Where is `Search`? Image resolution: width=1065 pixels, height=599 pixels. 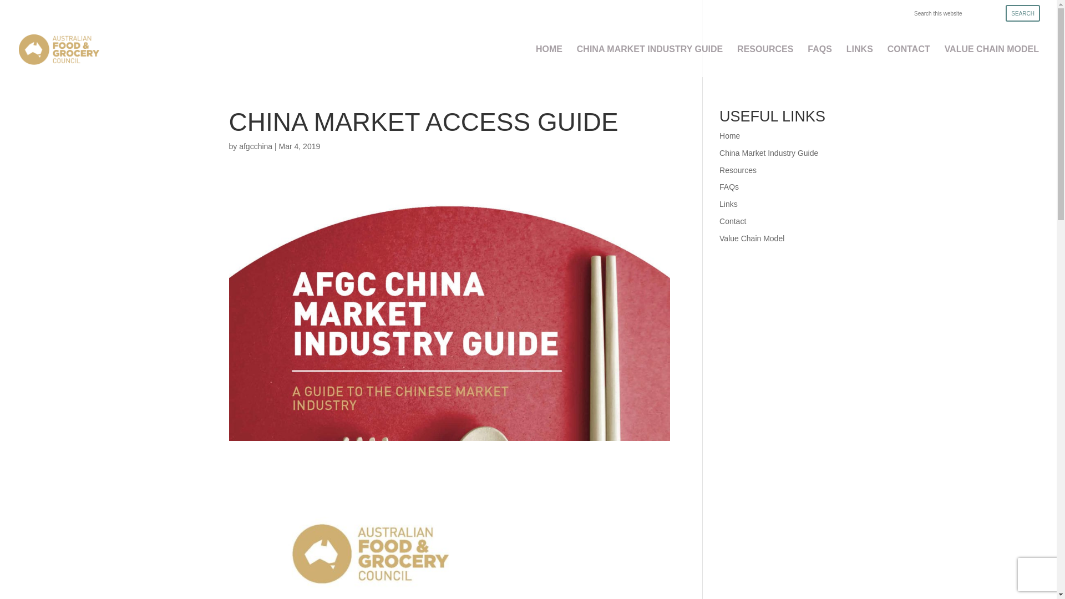
Search is located at coordinates (1023, 13).